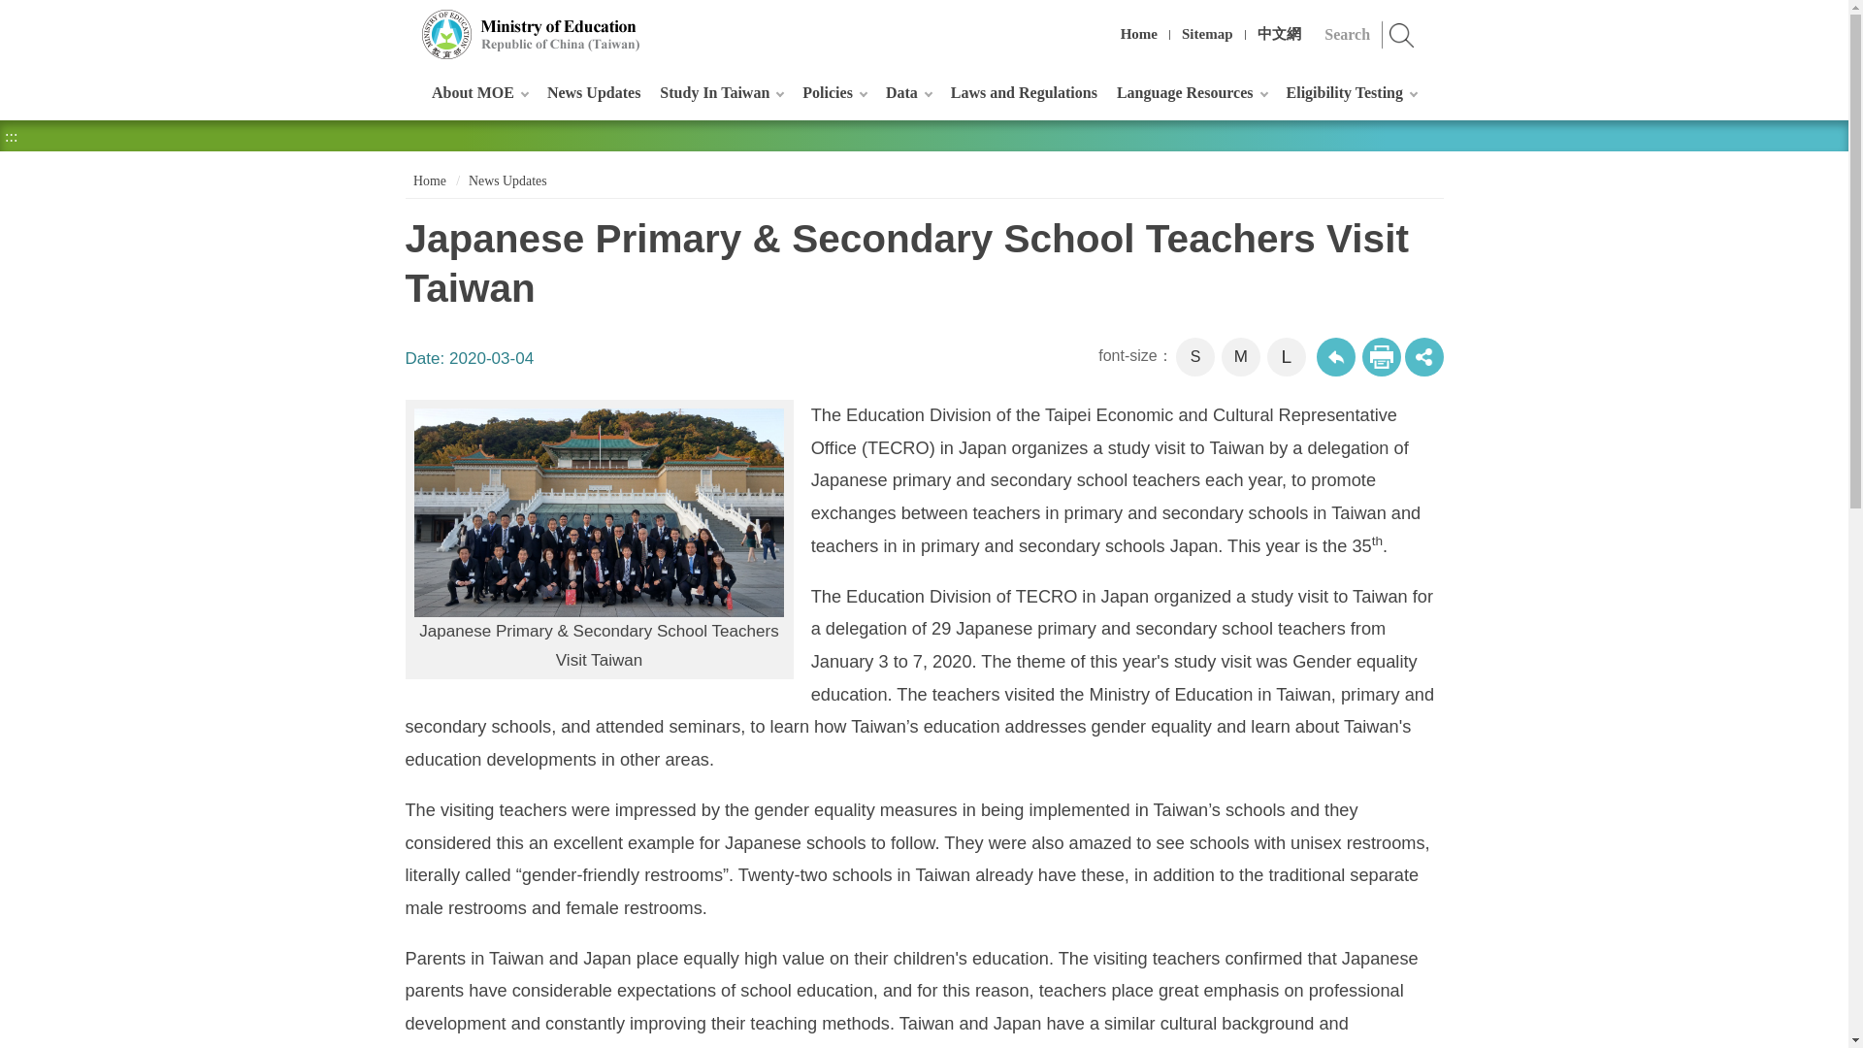 The height and width of the screenshot is (1048, 1863). What do you see at coordinates (1402, 34) in the screenshot?
I see `search` at bounding box center [1402, 34].